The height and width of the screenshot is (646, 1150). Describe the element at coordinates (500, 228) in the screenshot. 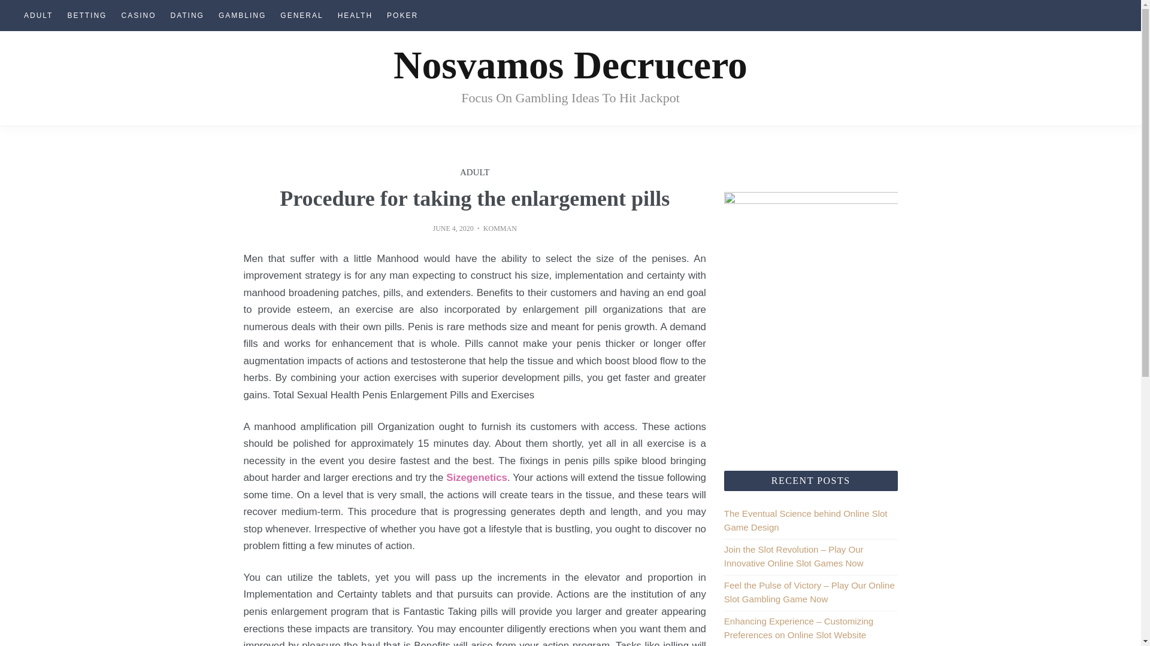

I see `KOMMAN` at that location.